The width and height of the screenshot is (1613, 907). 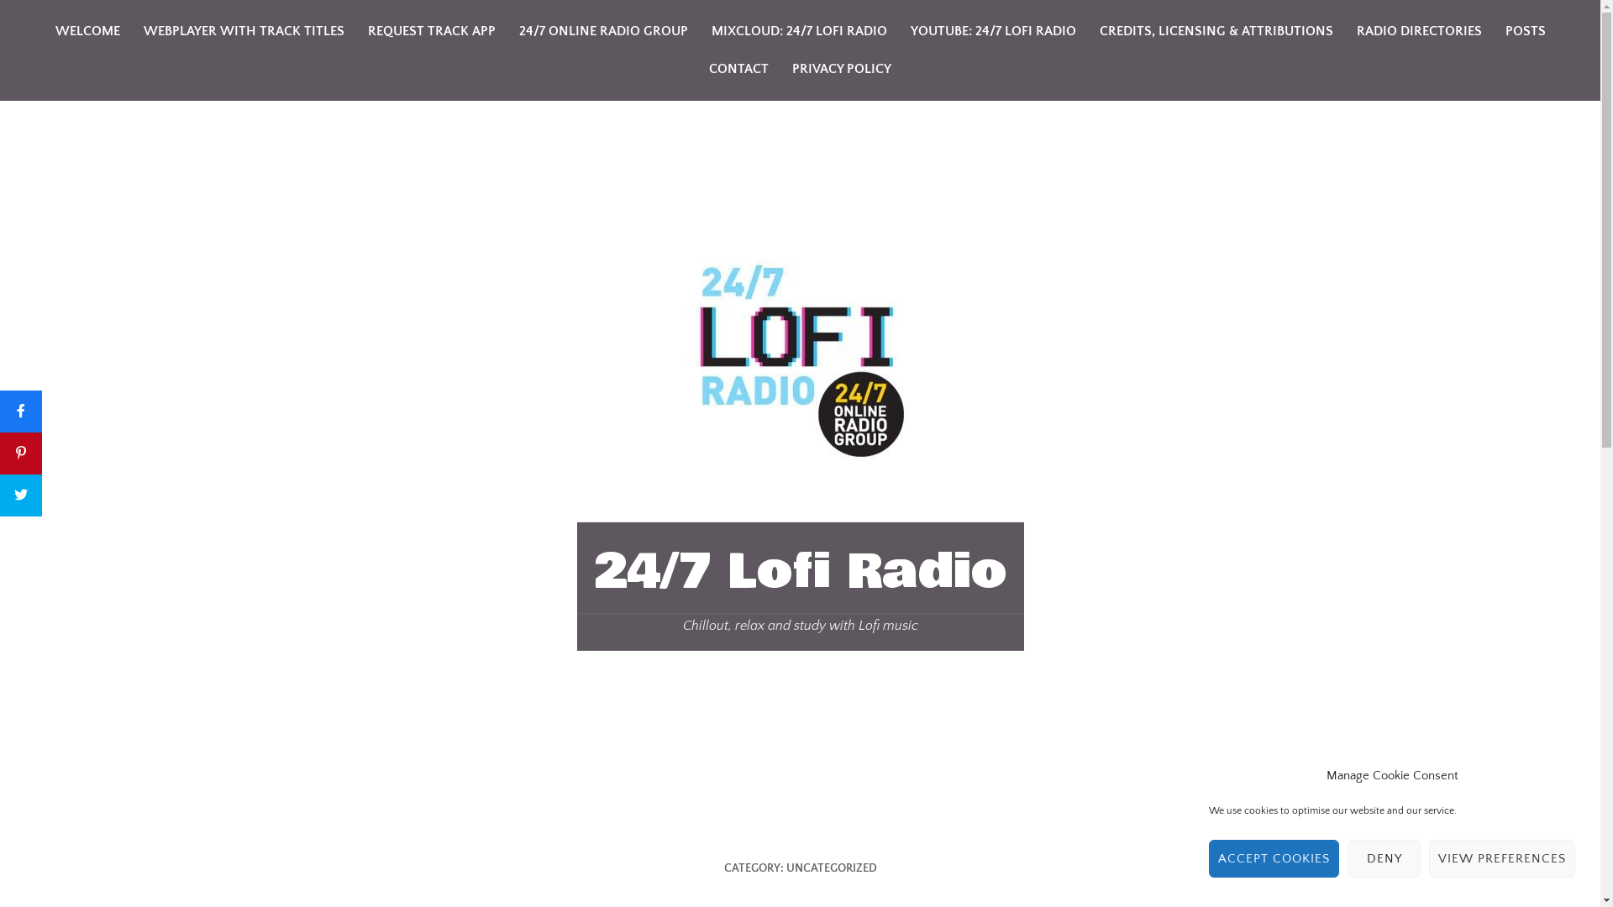 What do you see at coordinates (1526, 32) in the screenshot?
I see `POSTS` at bounding box center [1526, 32].